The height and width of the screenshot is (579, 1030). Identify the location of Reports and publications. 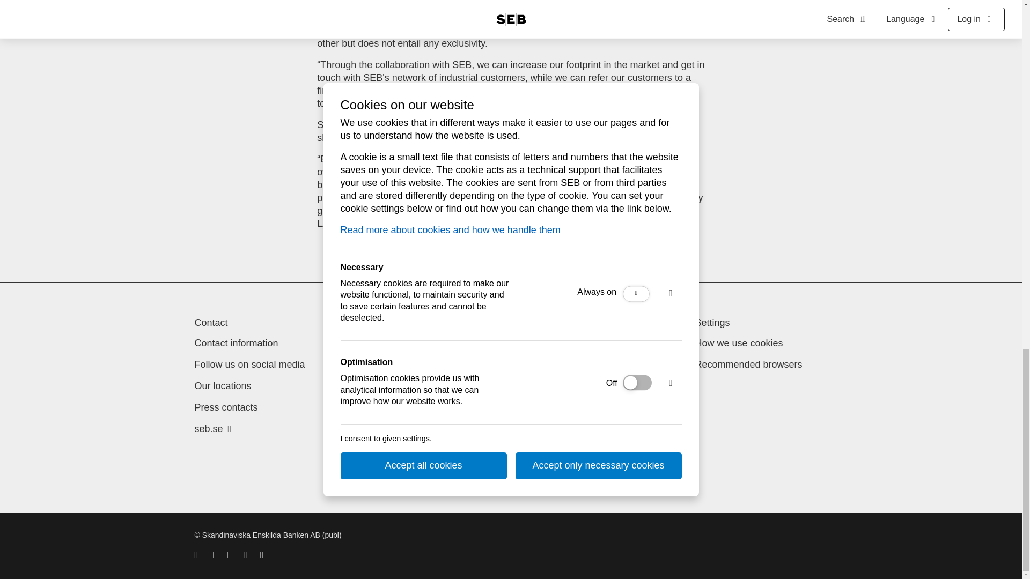
(414, 429).